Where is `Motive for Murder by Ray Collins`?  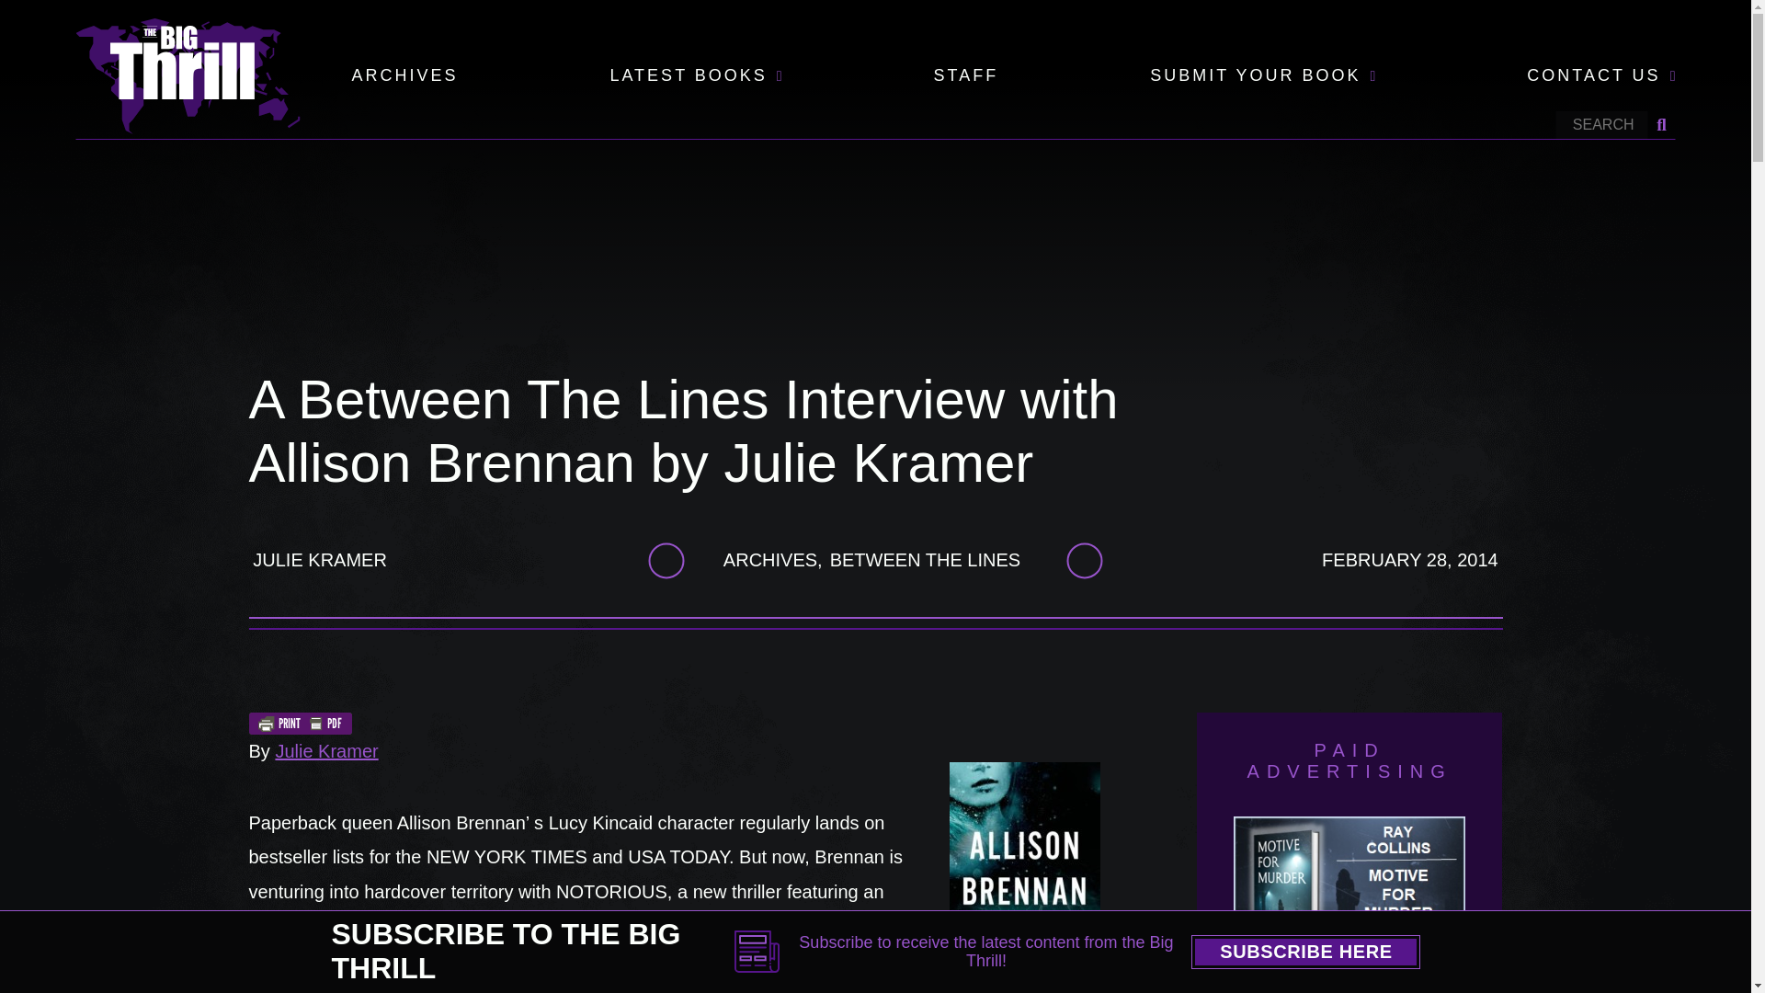
Motive for Murder by Ray Collins is located at coordinates (1349, 901).